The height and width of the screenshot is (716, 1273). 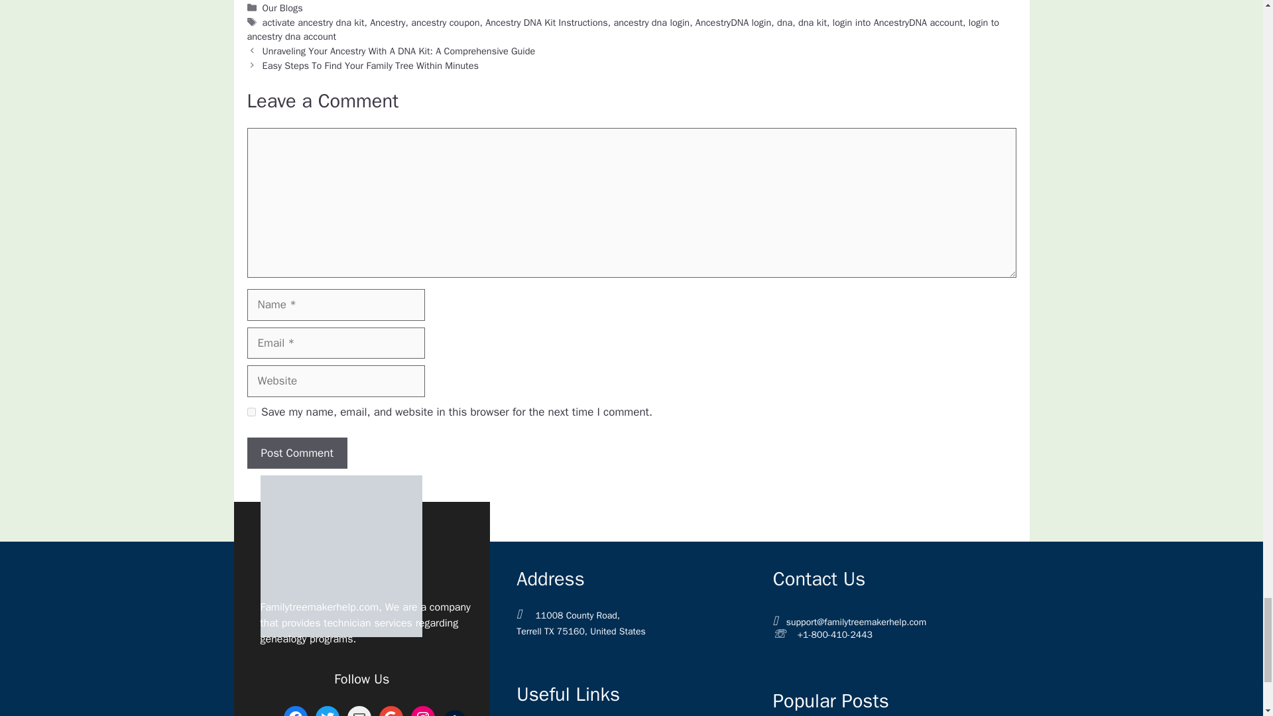 What do you see at coordinates (446, 23) in the screenshot?
I see `ancestry coupon` at bounding box center [446, 23].